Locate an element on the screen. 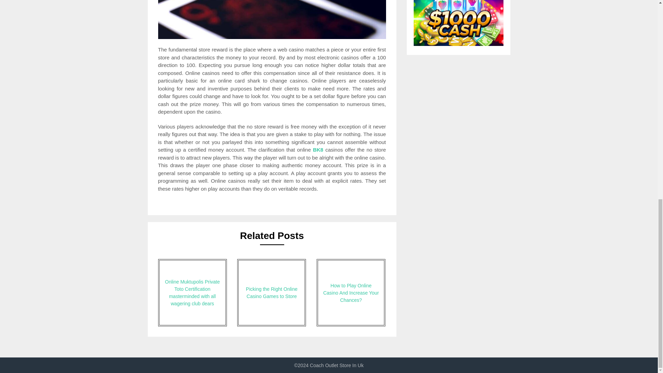 This screenshot has height=373, width=663. BK8 is located at coordinates (318, 150).